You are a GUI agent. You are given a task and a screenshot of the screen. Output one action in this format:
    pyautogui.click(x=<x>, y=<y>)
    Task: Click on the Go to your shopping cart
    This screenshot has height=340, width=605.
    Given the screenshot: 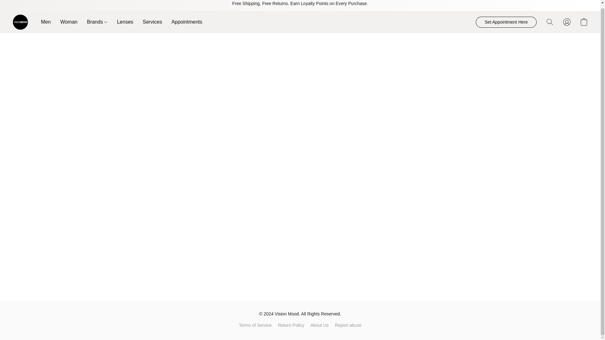 What is the action you would take?
    pyautogui.click(x=584, y=22)
    